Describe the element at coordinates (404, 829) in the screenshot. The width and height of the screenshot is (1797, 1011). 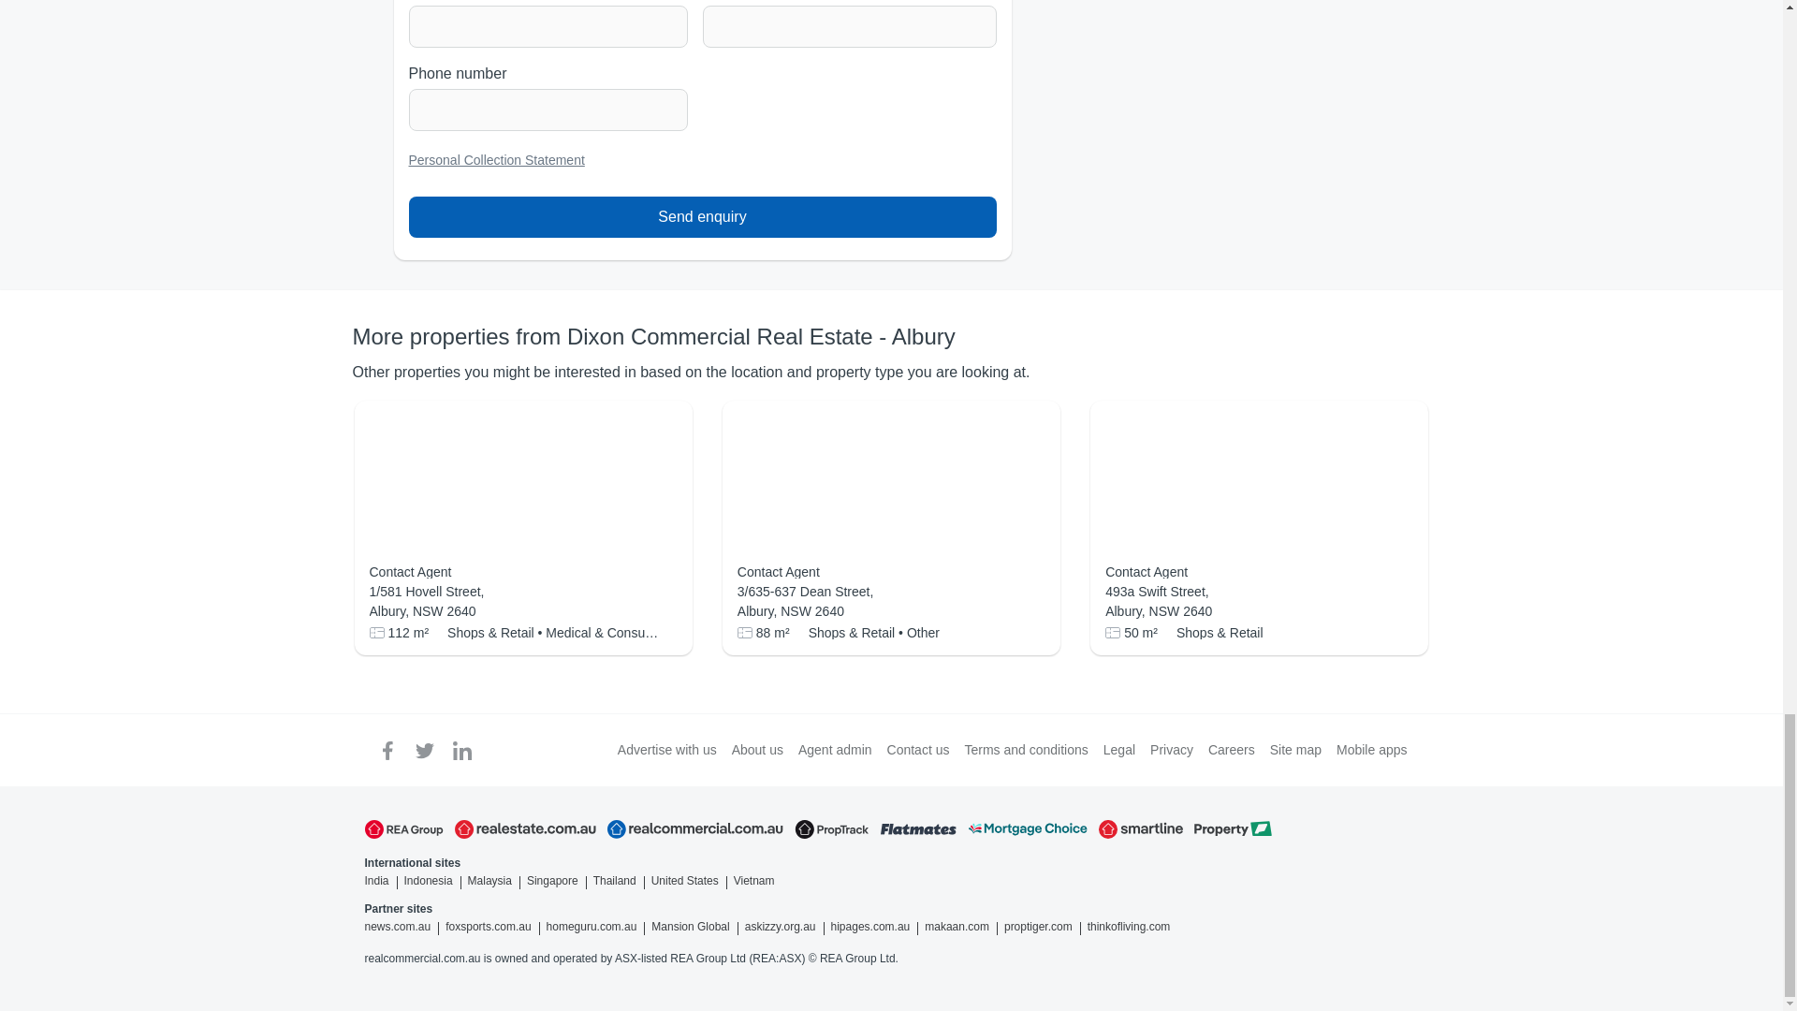
I see `REA Group corporate website` at that location.